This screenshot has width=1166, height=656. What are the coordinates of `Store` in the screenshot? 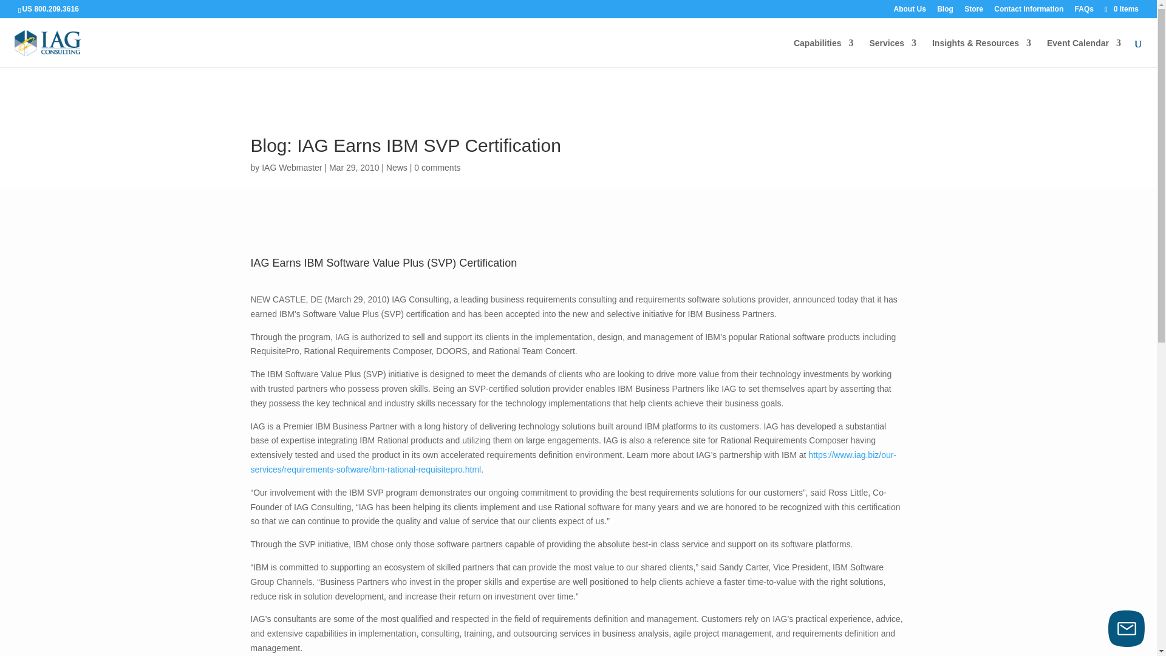 It's located at (973, 12).